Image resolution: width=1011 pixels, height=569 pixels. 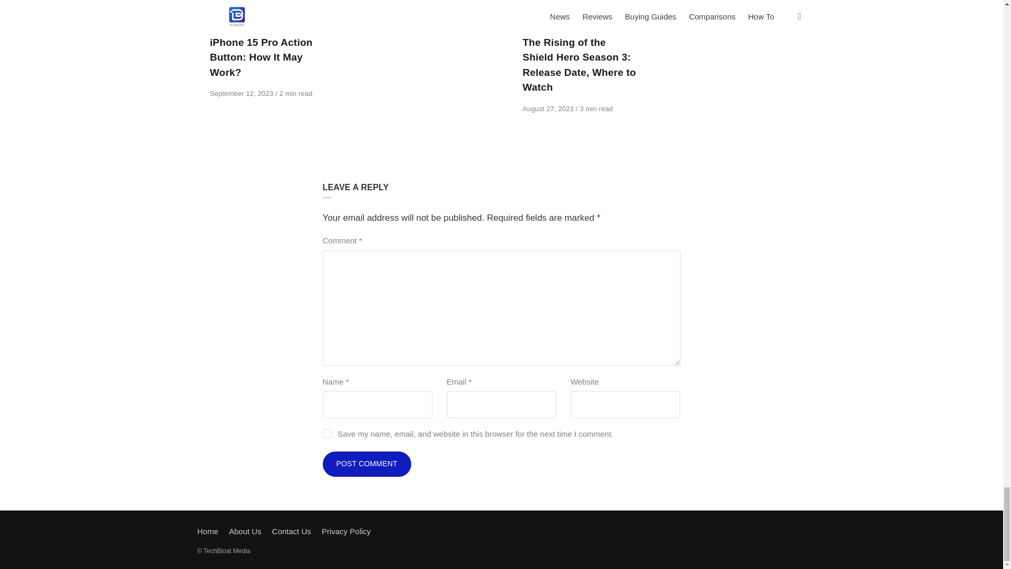 I want to click on September 12, 2023, so click(x=242, y=93).